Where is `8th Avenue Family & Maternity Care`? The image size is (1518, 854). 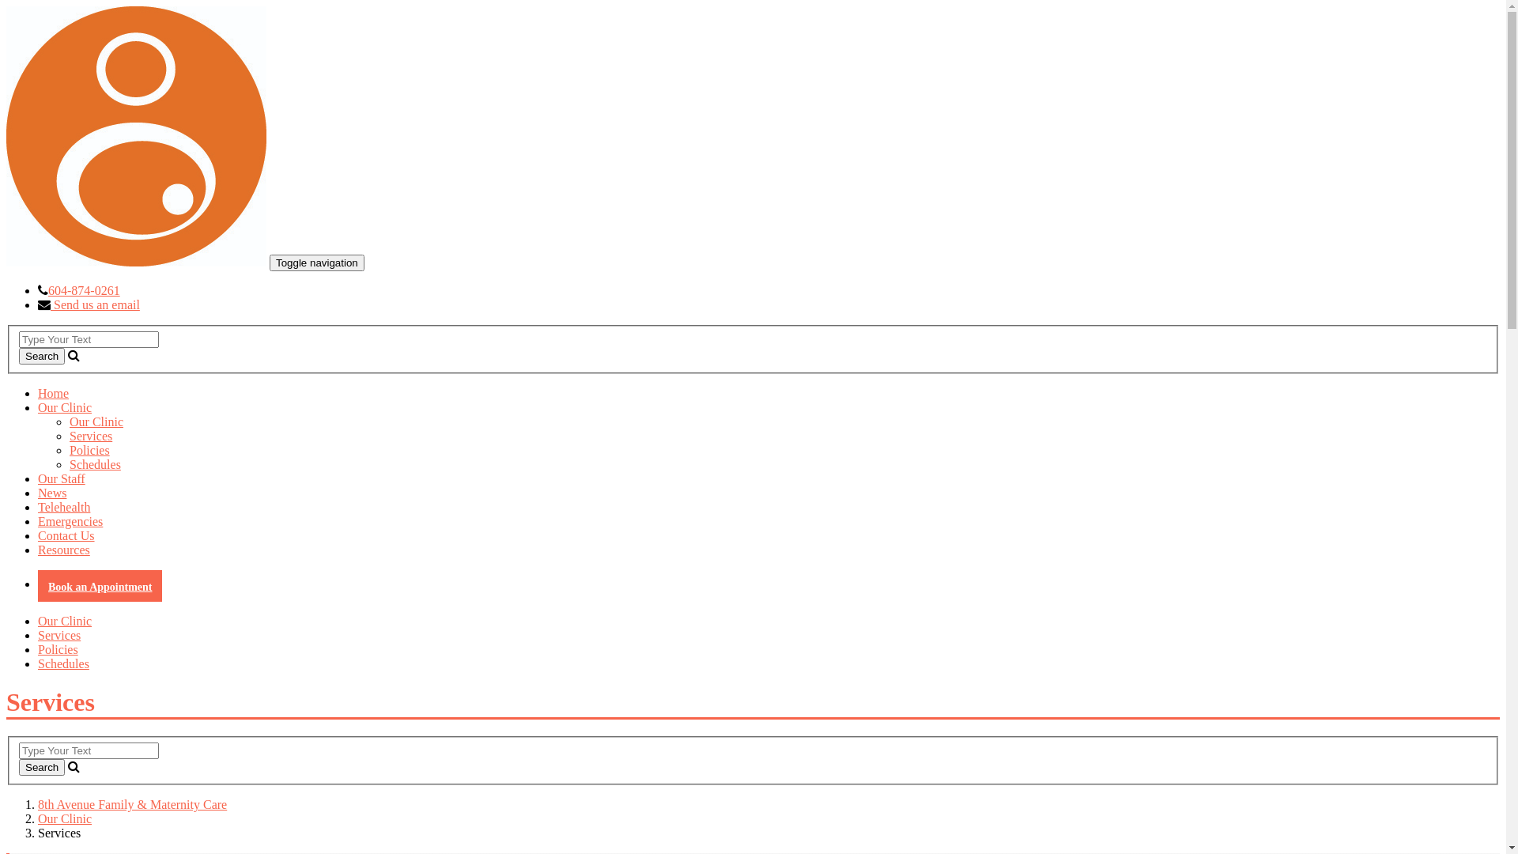 8th Avenue Family & Maternity Care is located at coordinates (133, 805).